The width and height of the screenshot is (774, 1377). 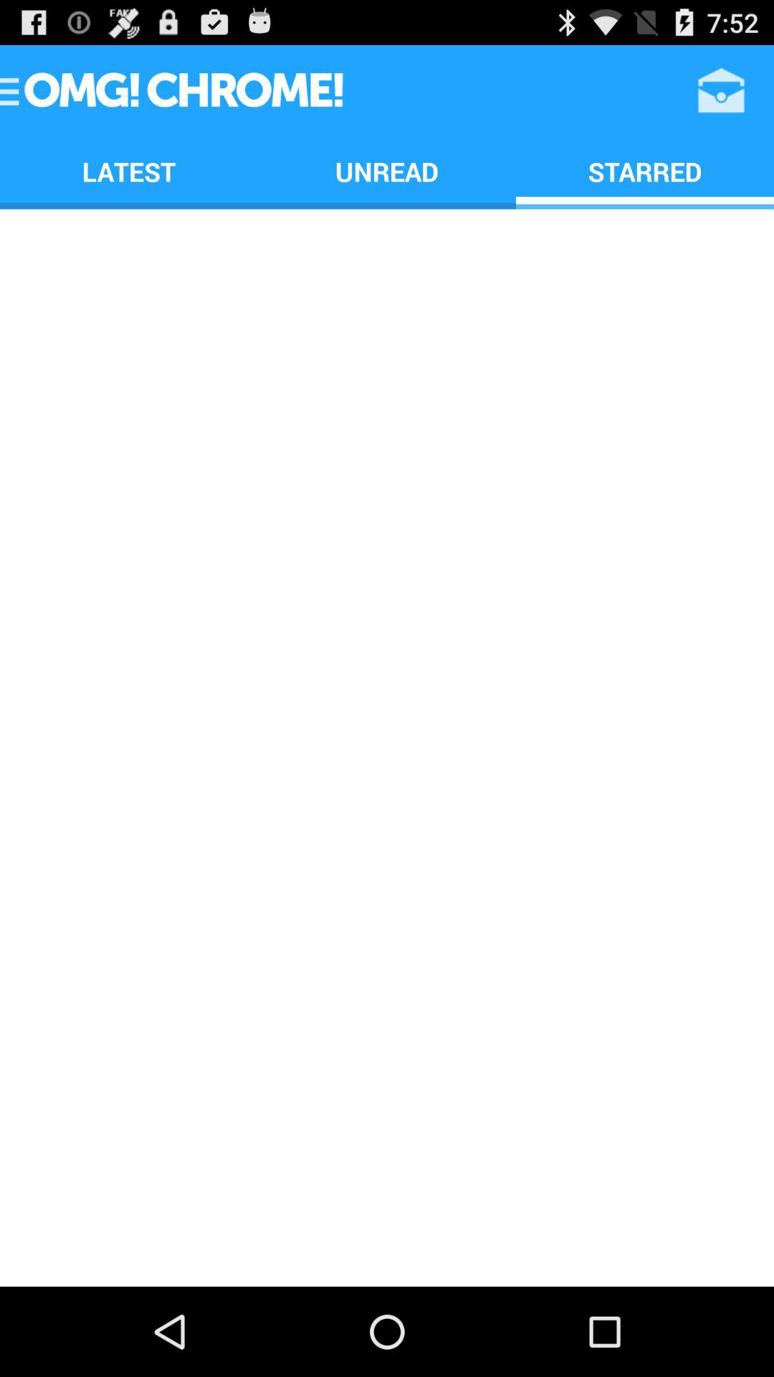 I want to click on launch the unread, so click(x=387, y=171).